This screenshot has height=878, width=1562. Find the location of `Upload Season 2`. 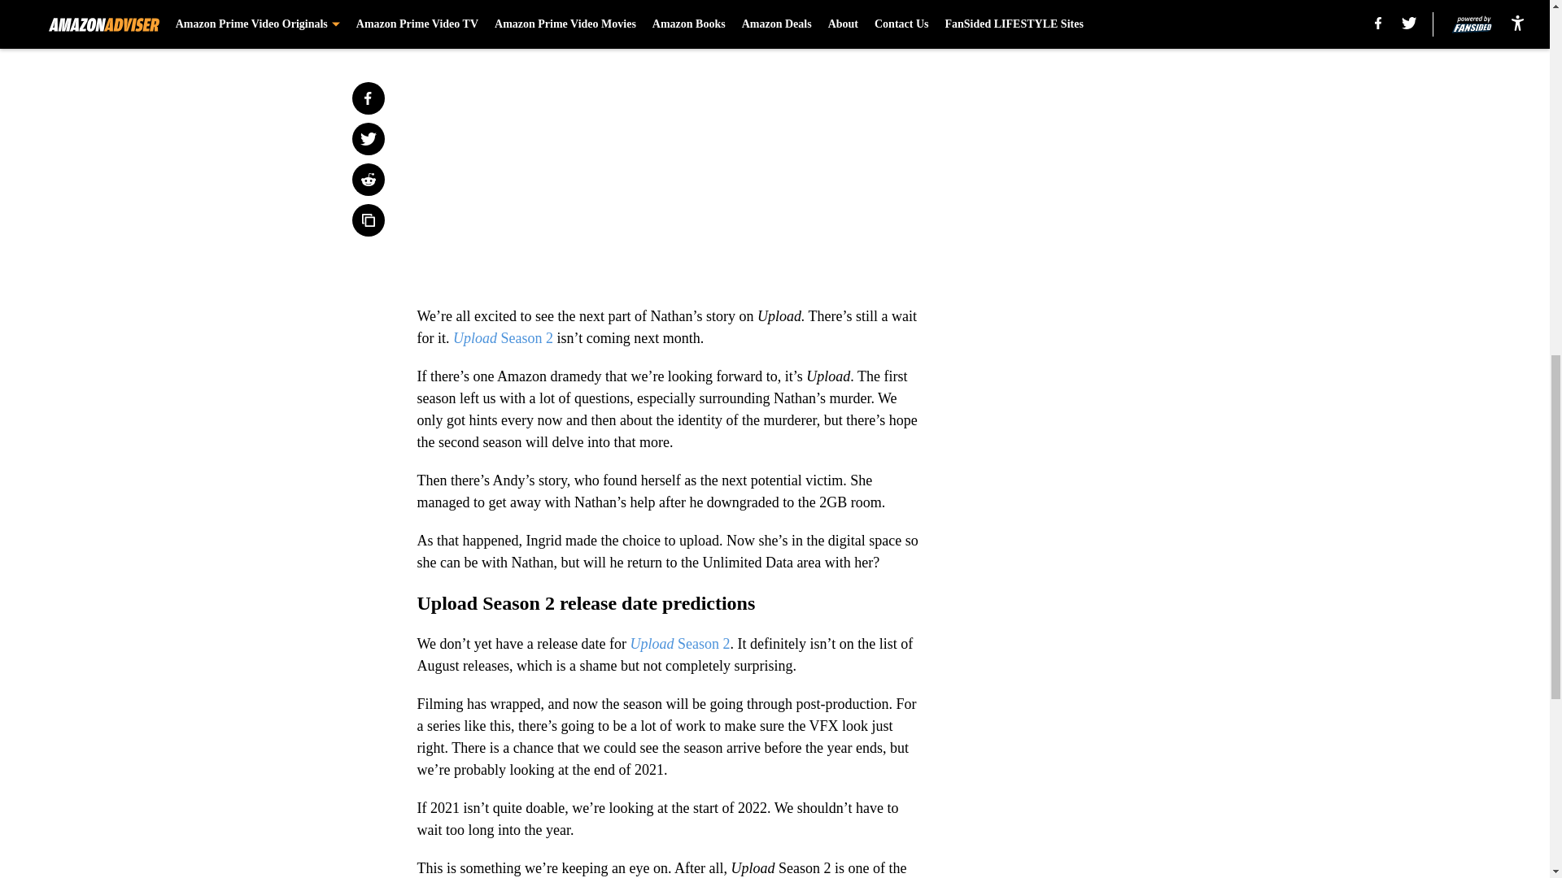

Upload Season 2 is located at coordinates (680, 644).